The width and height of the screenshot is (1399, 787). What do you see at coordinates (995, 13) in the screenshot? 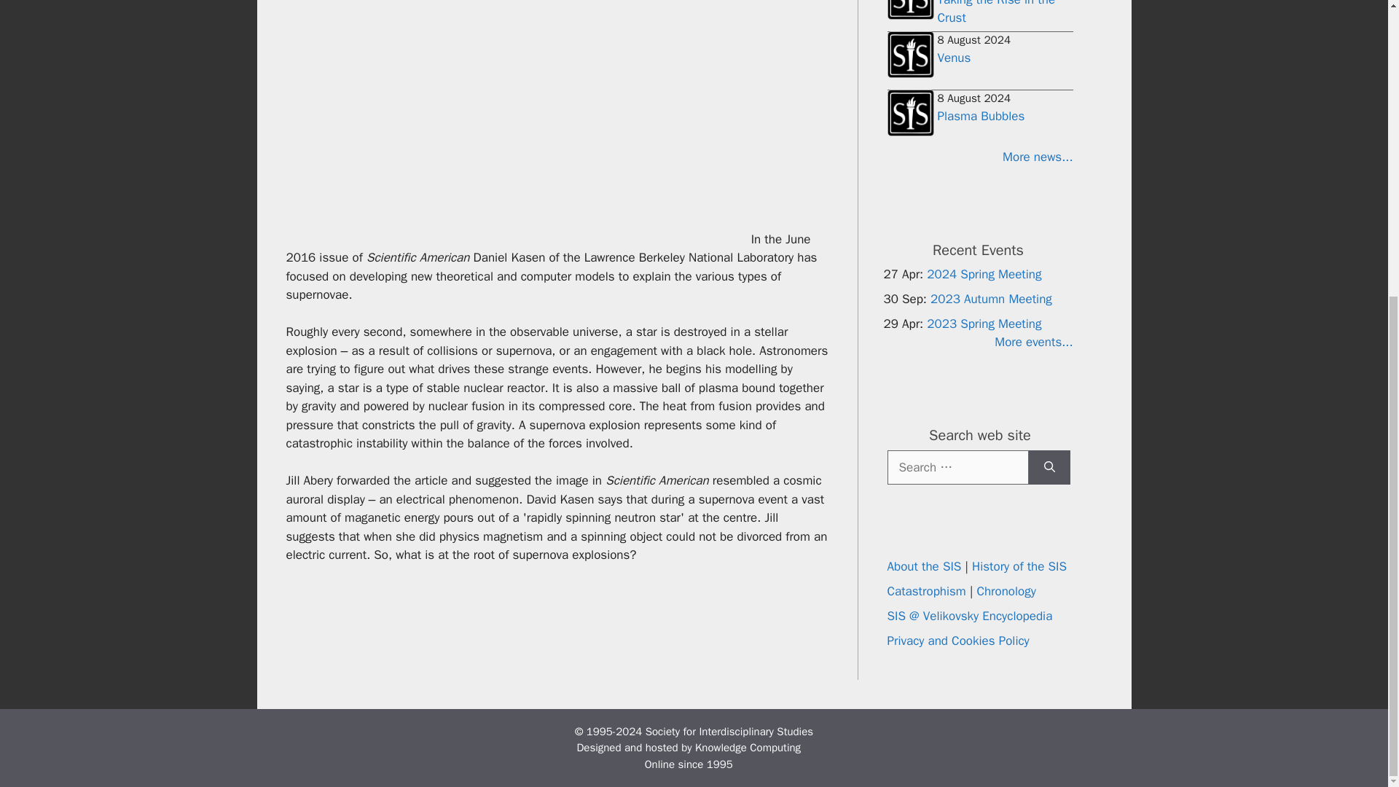
I see `Taking the Rise in the Crust` at bounding box center [995, 13].